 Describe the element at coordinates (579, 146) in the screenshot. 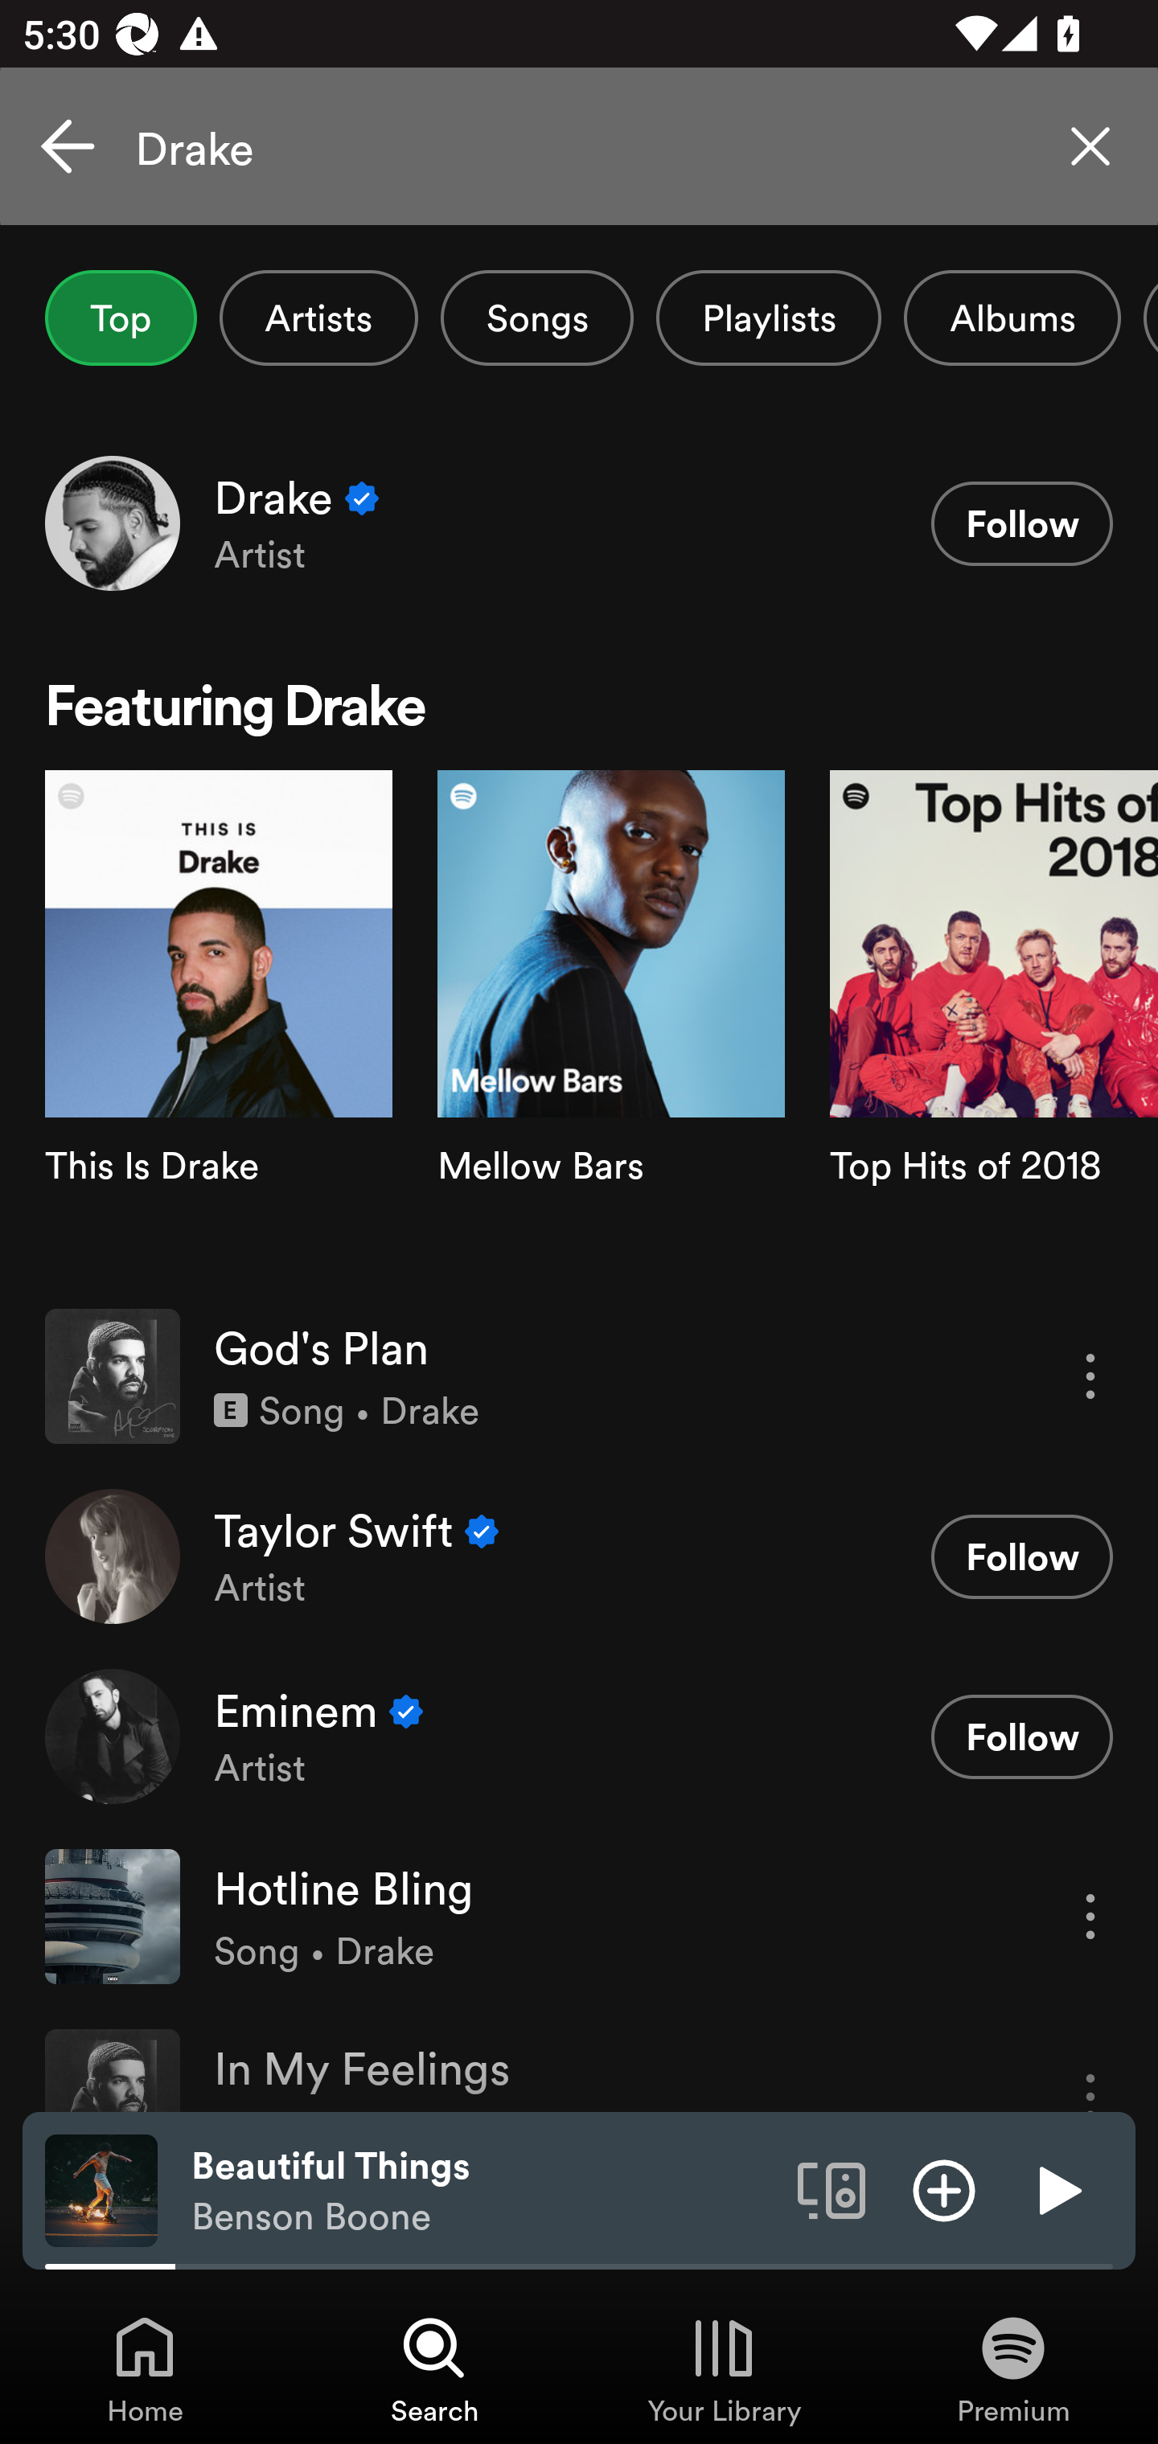

I see `Drake` at that location.